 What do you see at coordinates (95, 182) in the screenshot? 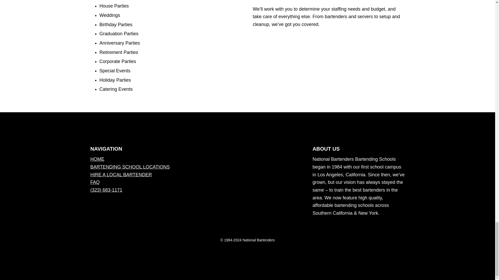
I see `FAQ` at bounding box center [95, 182].